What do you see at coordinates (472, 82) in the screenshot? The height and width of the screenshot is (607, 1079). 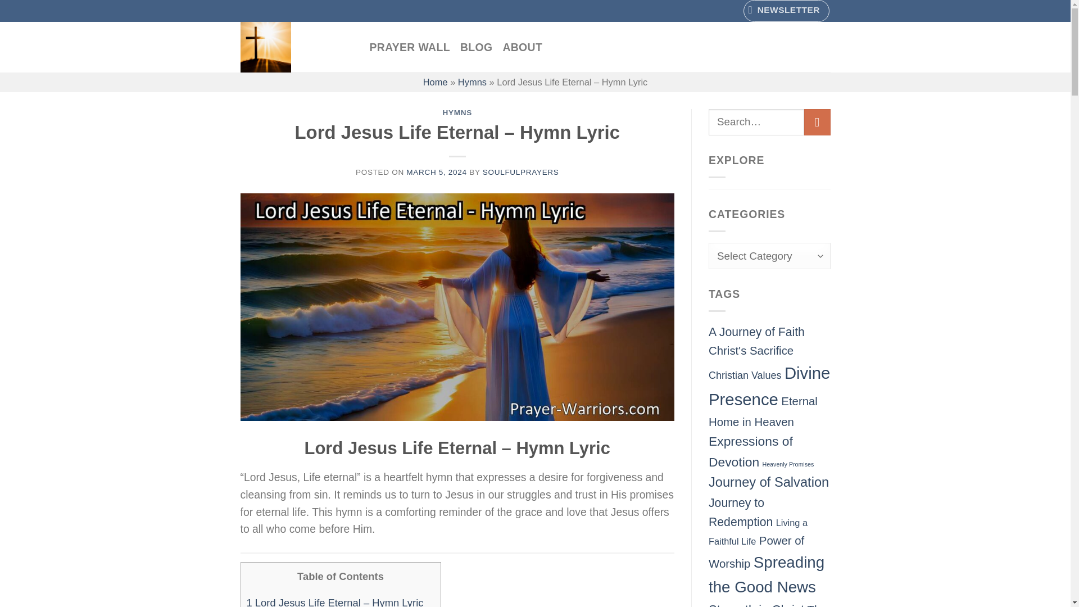 I see `Hymns` at bounding box center [472, 82].